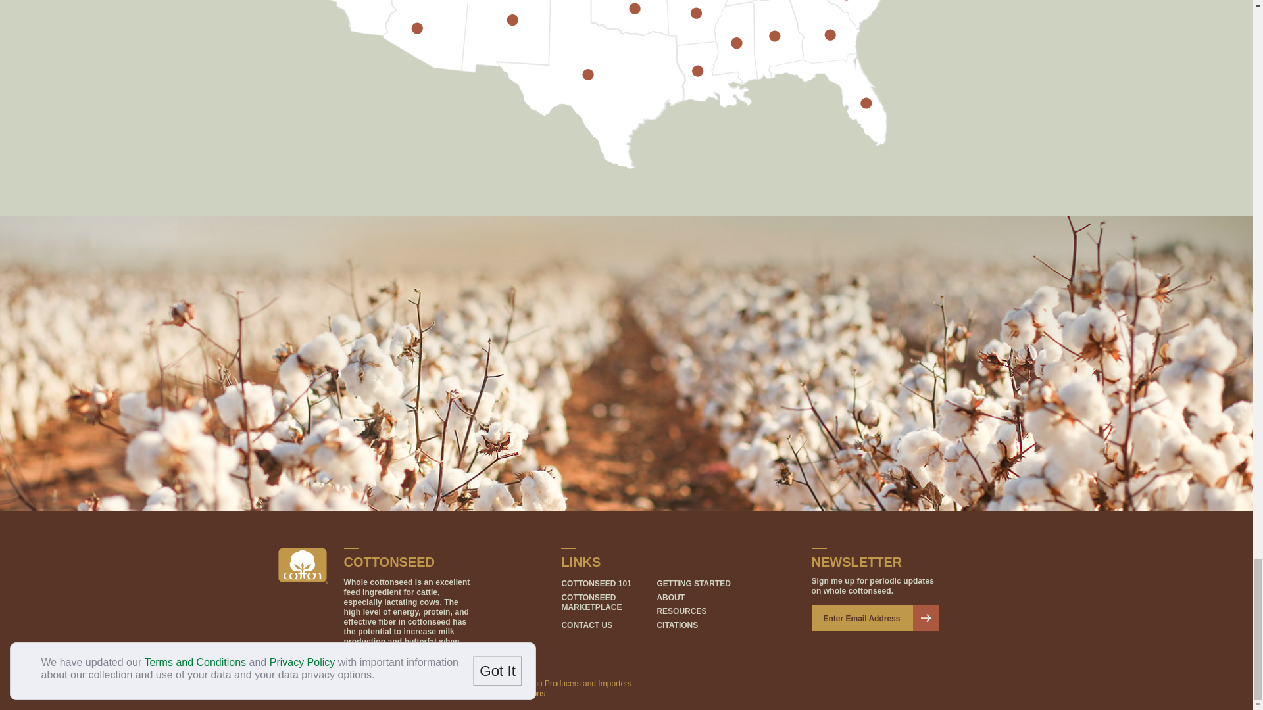 This screenshot has height=710, width=1263. What do you see at coordinates (303, 565) in the screenshot?
I see `Cotton Incorporated website` at bounding box center [303, 565].